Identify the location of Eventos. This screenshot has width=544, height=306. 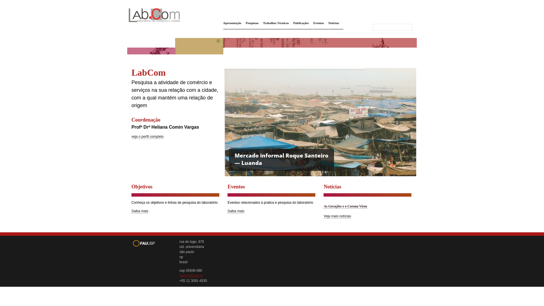
(320, 23).